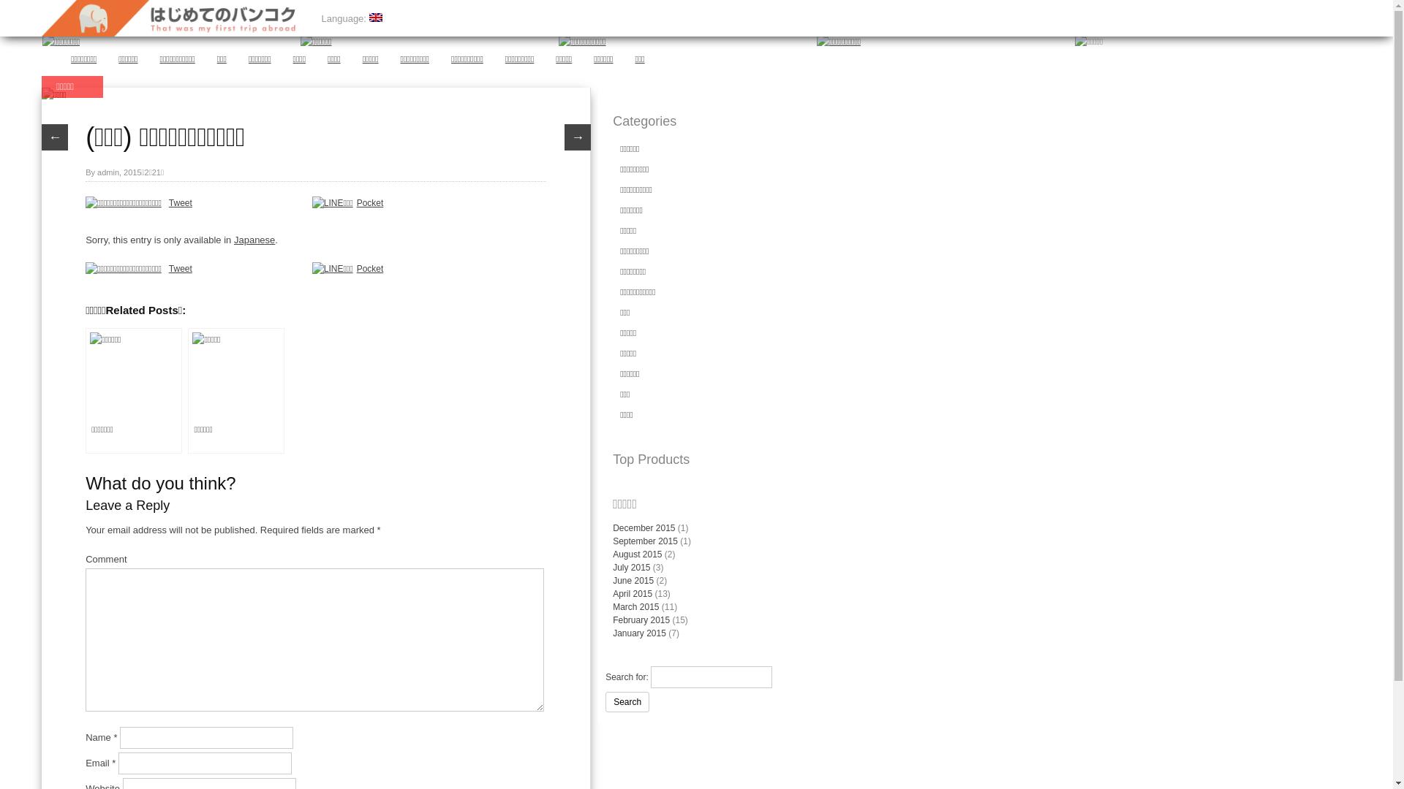 The height and width of the screenshot is (789, 1404). What do you see at coordinates (645, 541) in the screenshot?
I see `September 2015` at bounding box center [645, 541].